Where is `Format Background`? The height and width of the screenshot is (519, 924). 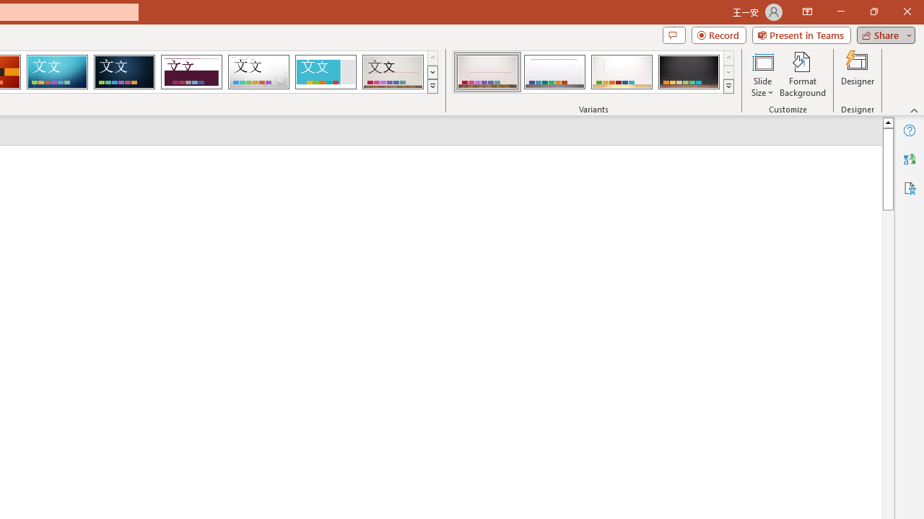
Format Background is located at coordinates (803, 74).